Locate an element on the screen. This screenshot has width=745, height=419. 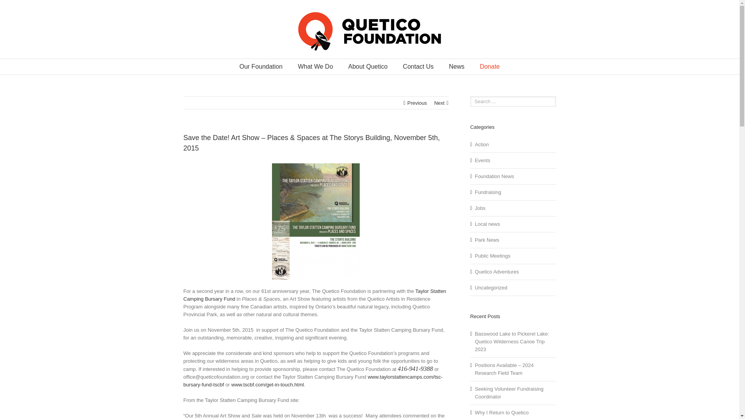
What We Do is located at coordinates (315, 67).